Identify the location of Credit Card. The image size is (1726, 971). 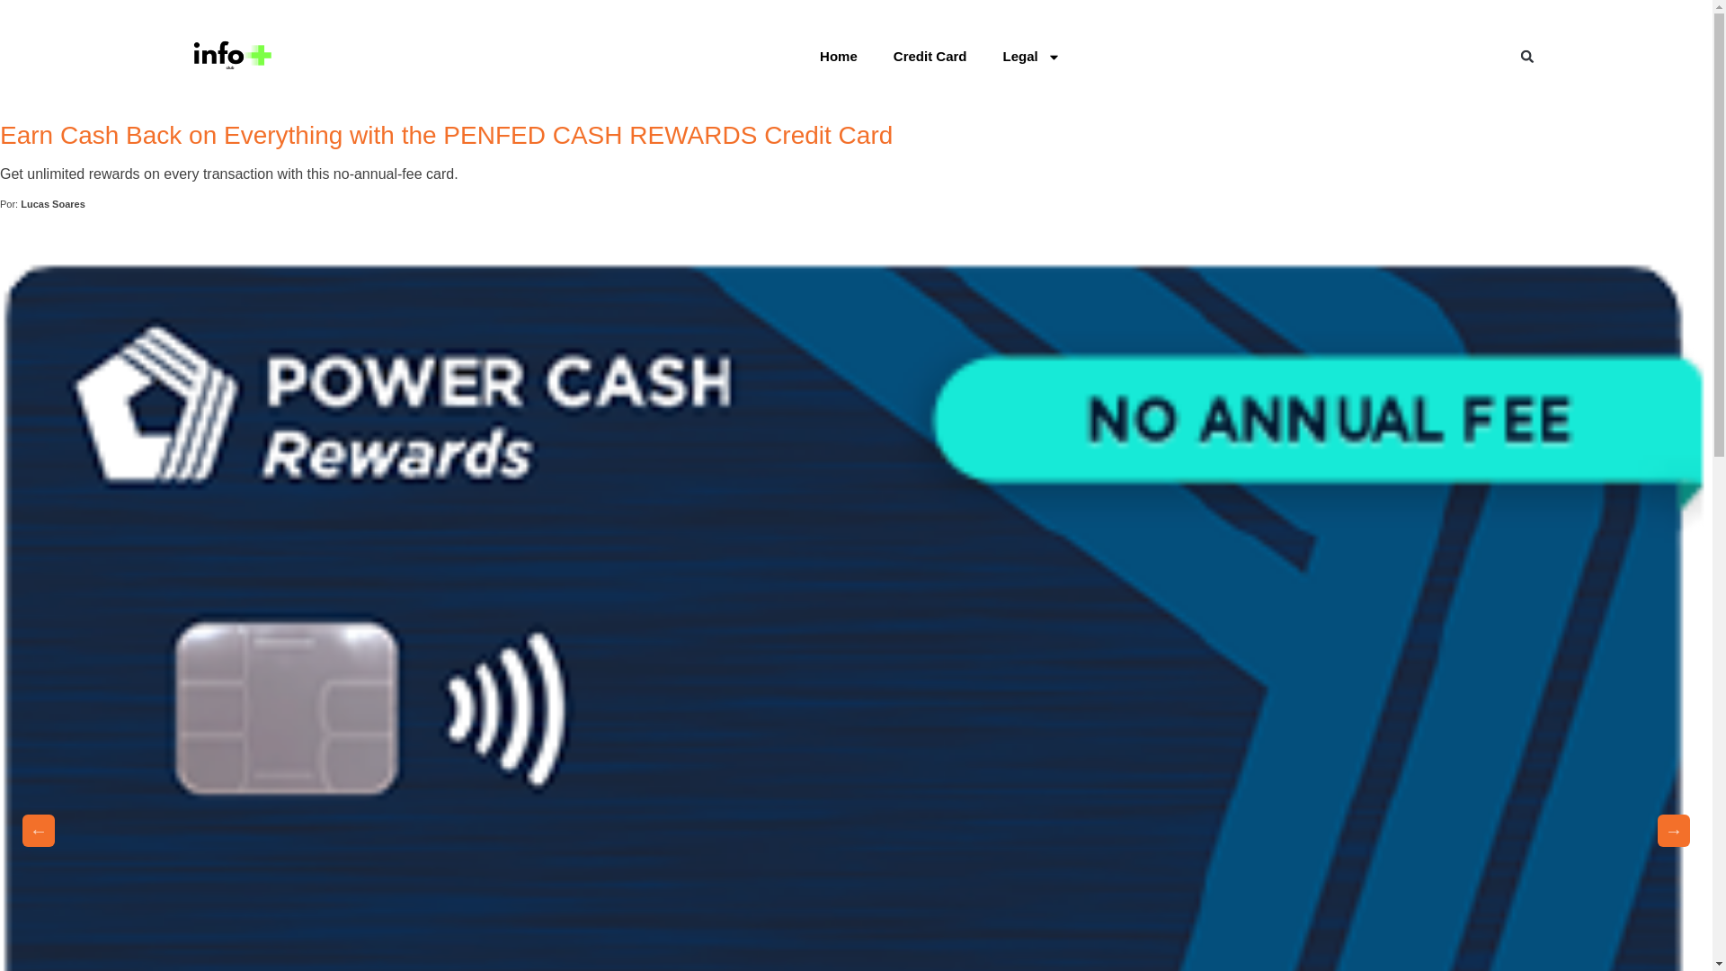
(930, 57).